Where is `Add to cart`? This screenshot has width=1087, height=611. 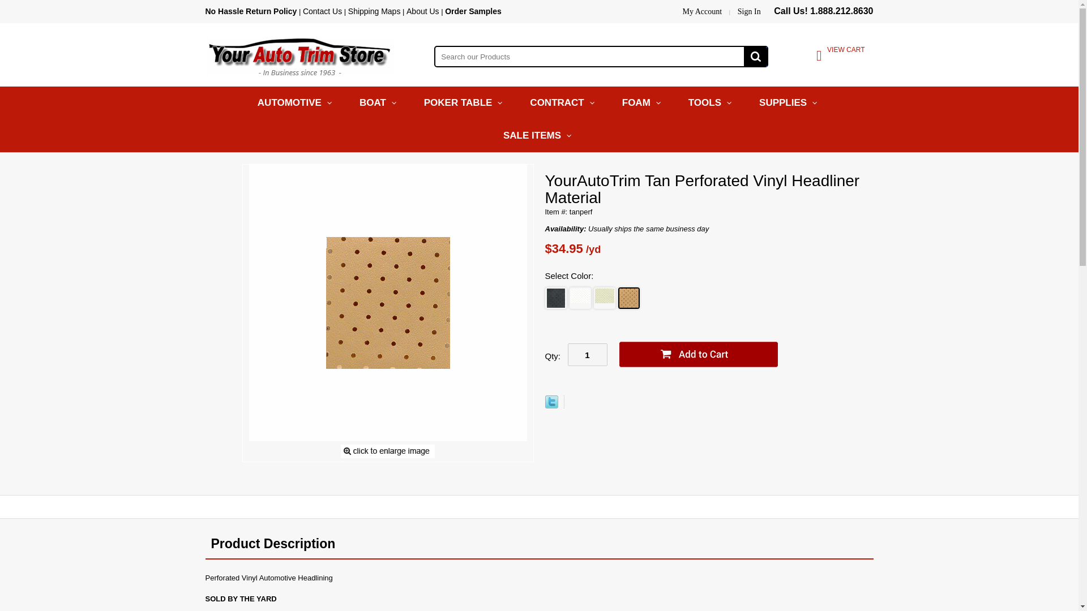 Add to cart is located at coordinates (698, 354).